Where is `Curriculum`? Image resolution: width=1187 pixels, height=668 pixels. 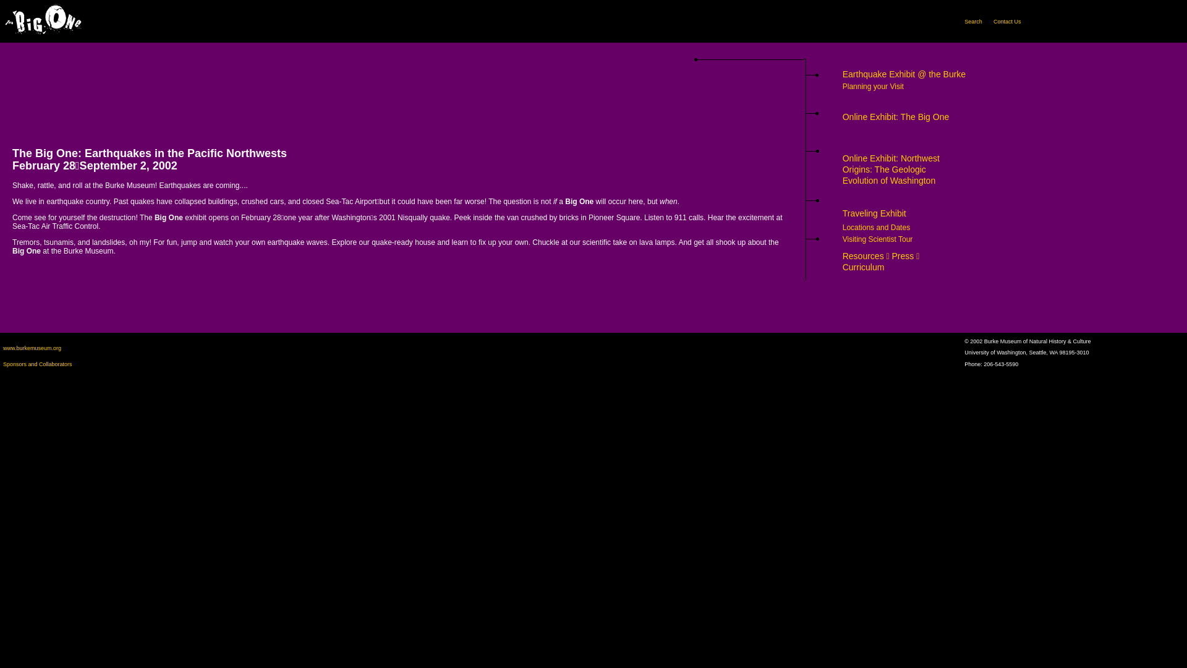
Curriculum is located at coordinates (863, 267).